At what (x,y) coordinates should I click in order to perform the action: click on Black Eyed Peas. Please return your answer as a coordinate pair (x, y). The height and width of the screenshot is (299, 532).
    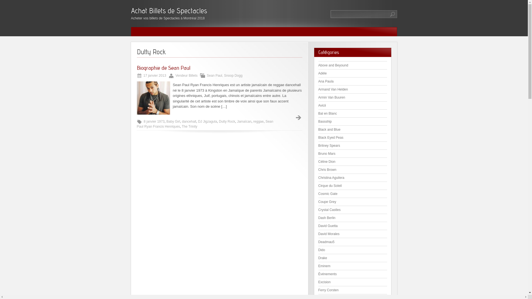
    Looking at the image, I should click on (331, 138).